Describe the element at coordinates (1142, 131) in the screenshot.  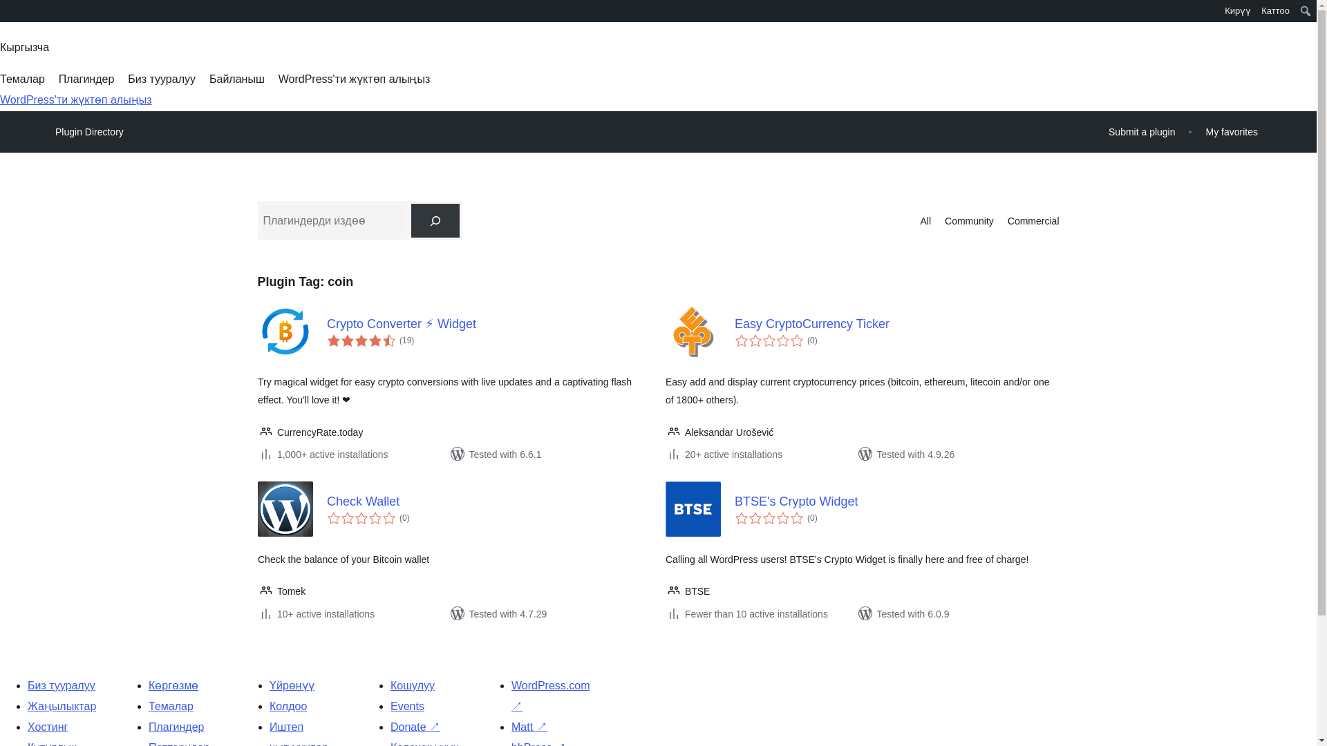
I see `Submit a plugin` at that location.